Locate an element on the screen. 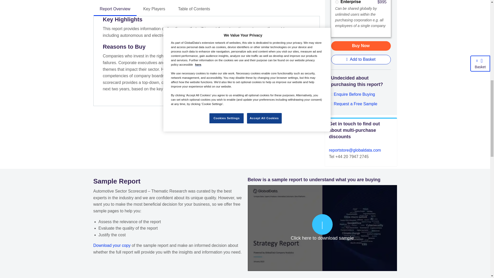  download is located at coordinates (322, 228).